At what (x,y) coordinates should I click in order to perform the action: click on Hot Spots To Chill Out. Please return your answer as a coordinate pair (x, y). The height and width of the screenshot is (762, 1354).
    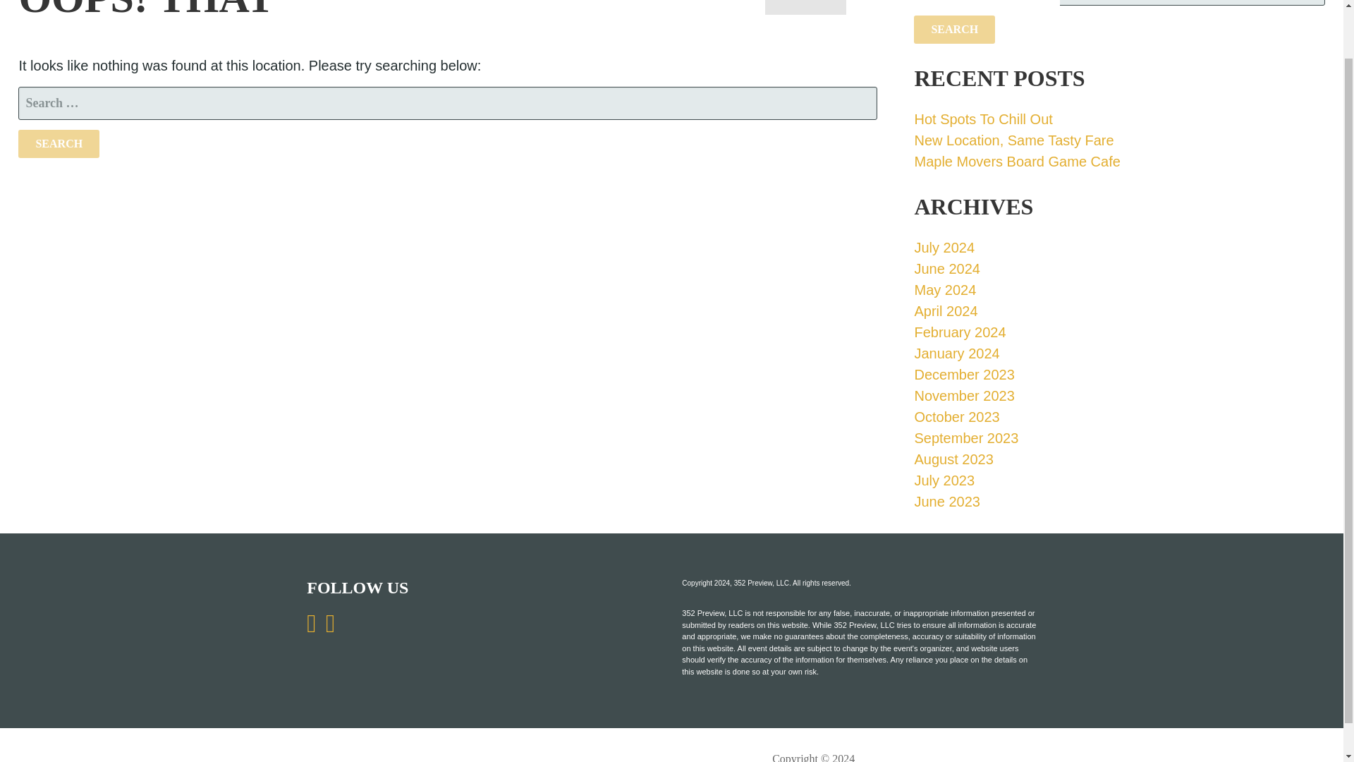
    Looking at the image, I should click on (983, 119).